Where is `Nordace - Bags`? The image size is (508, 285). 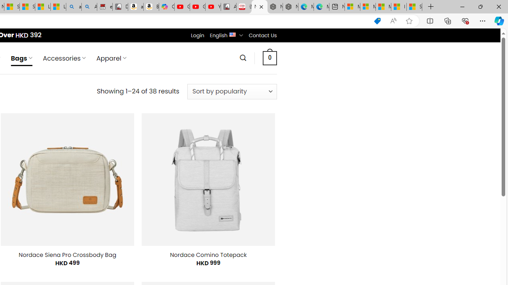
Nordace - Bags is located at coordinates (260, 7).